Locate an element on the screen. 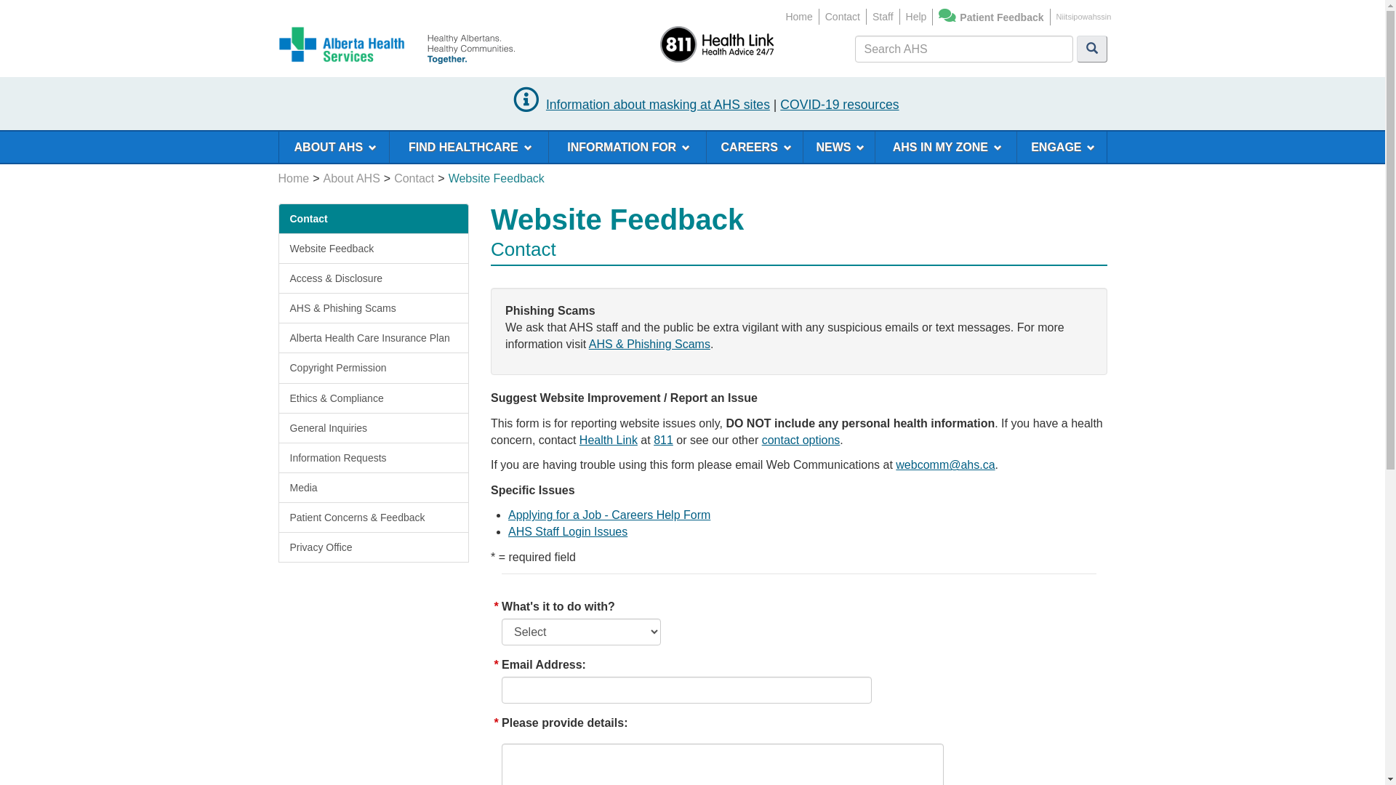  Contact is located at coordinates (308, 219).